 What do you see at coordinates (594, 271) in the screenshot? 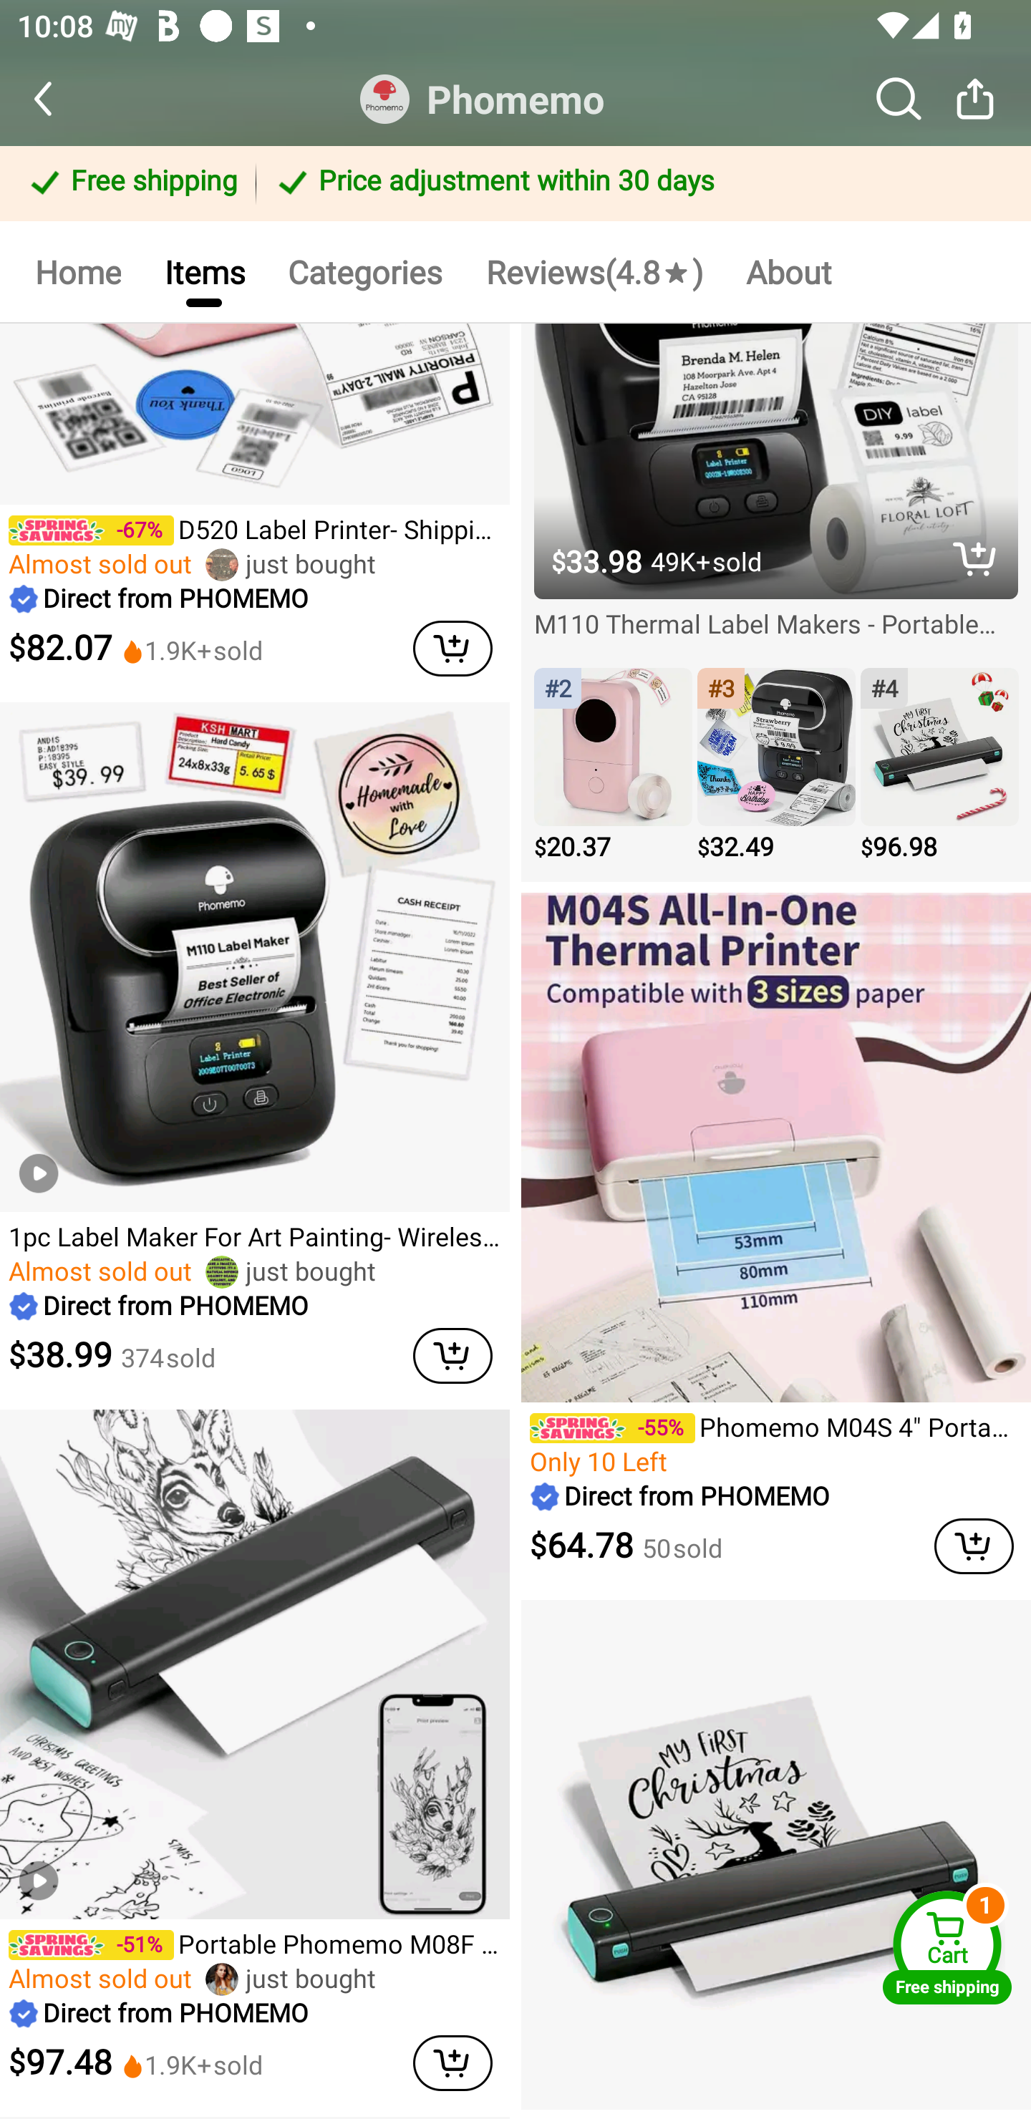
I see `Reviews(4.8 )` at bounding box center [594, 271].